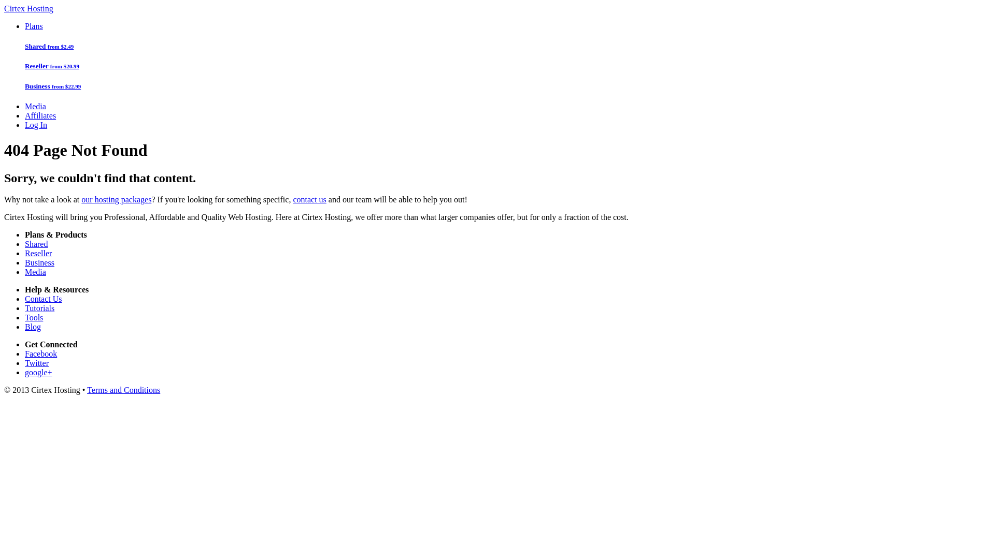 This screenshot has height=559, width=995. I want to click on Terms and Conditions, so click(123, 390).